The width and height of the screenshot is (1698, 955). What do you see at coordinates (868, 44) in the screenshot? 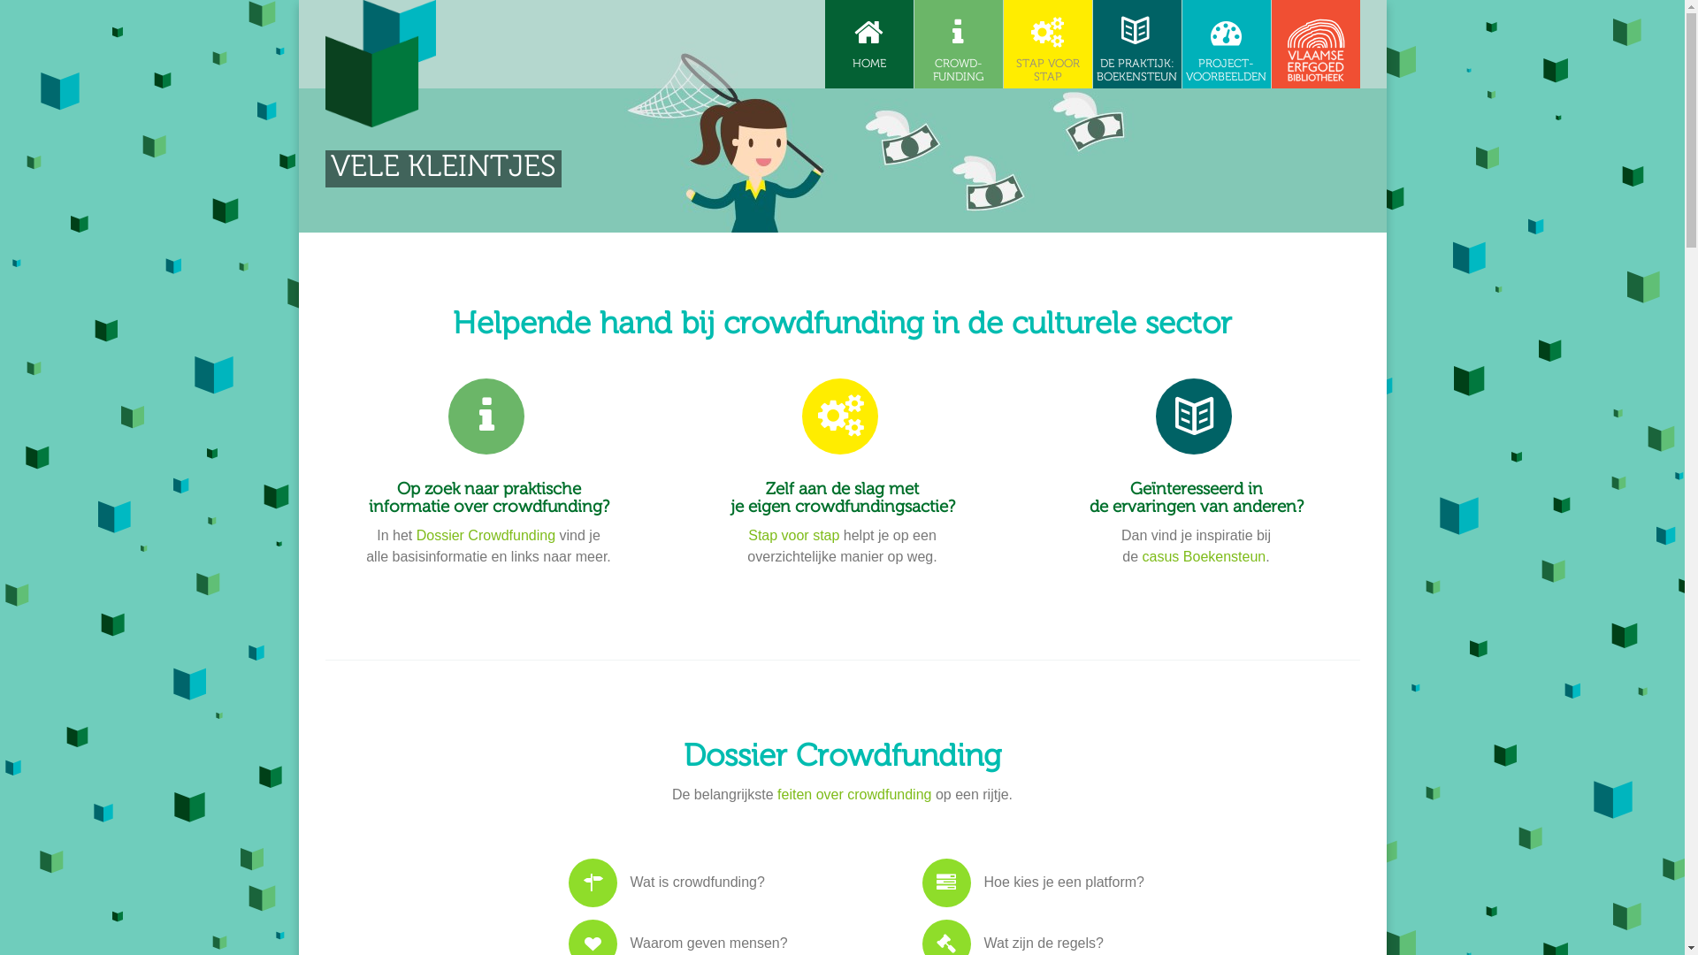
I see `HOME` at bounding box center [868, 44].